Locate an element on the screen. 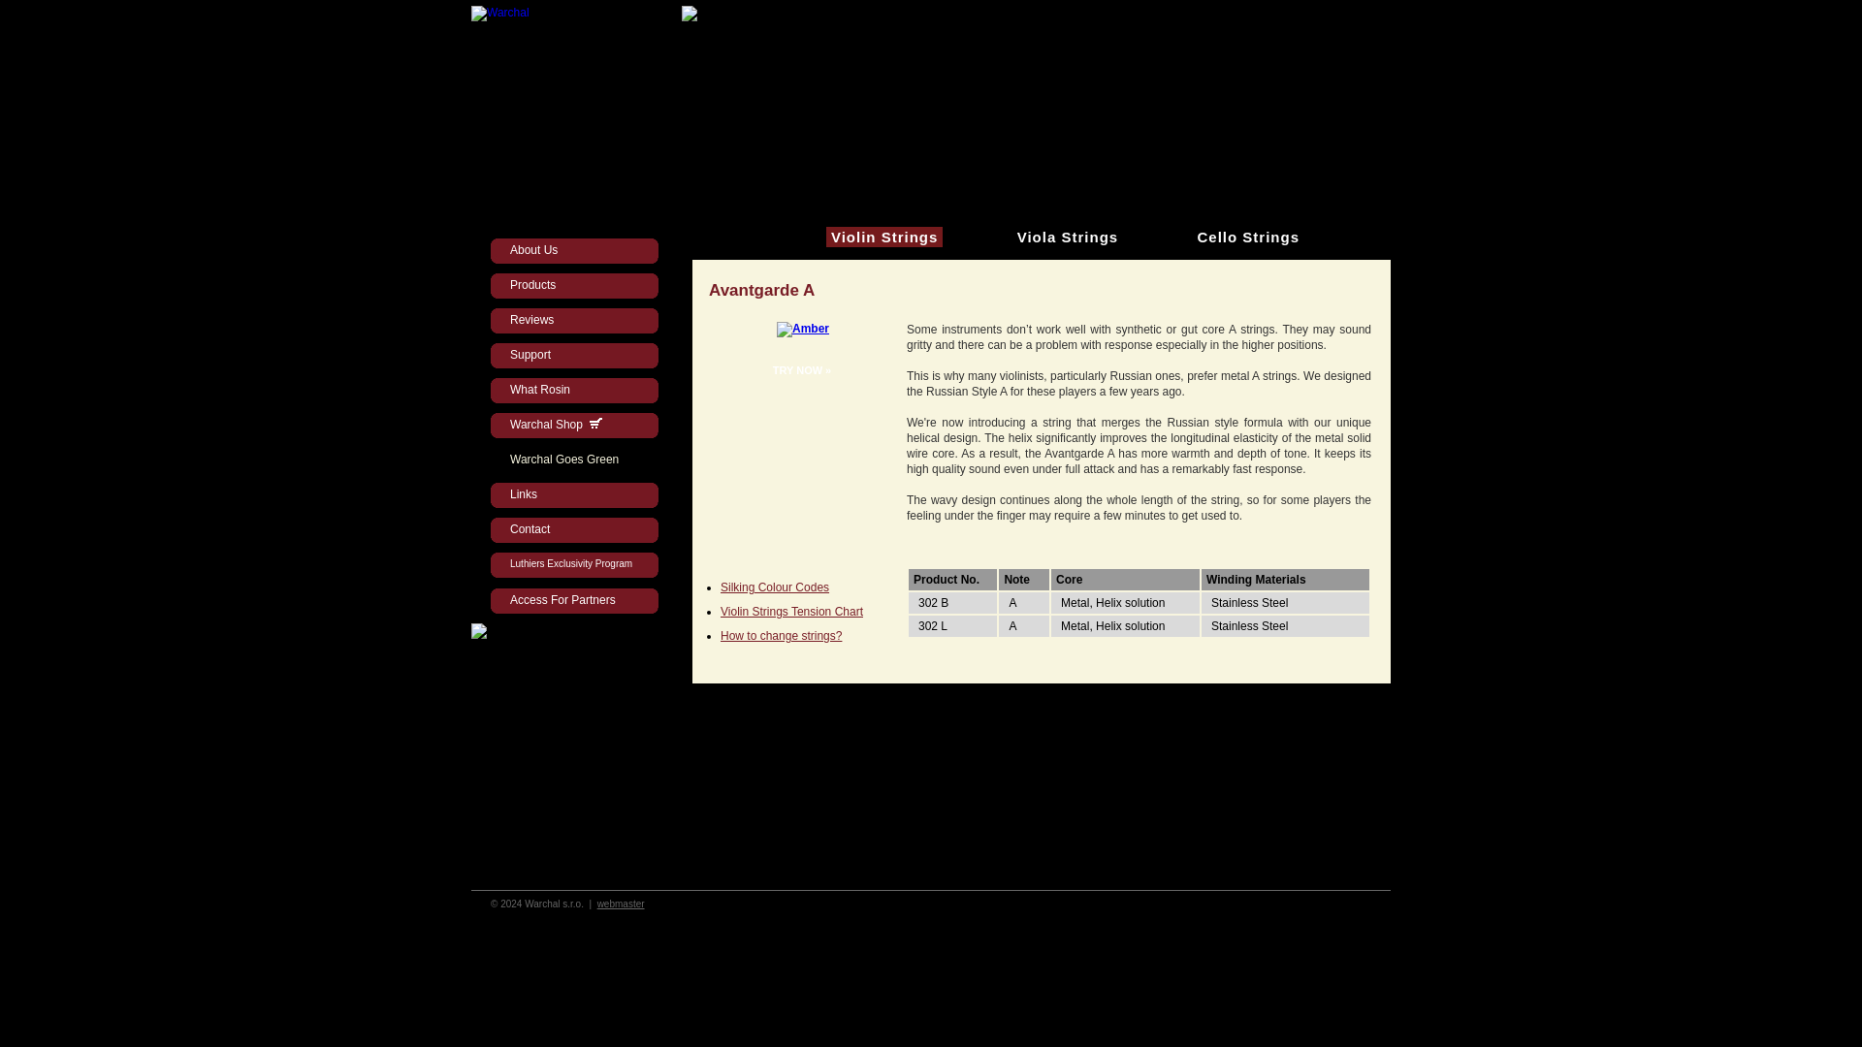  Reviews is located at coordinates (580, 326).